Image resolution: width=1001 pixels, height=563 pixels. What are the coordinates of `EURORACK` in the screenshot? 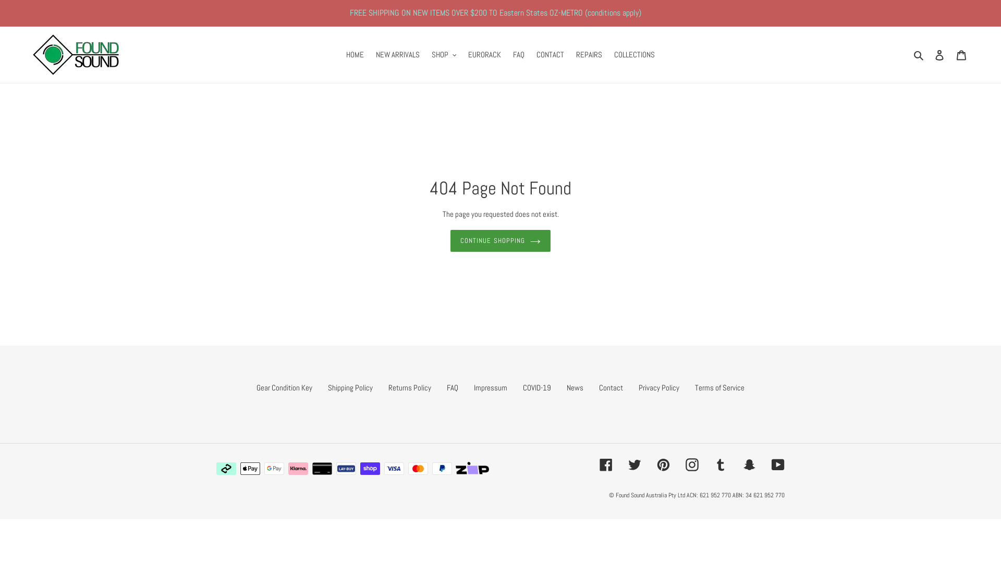 It's located at (485, 55).